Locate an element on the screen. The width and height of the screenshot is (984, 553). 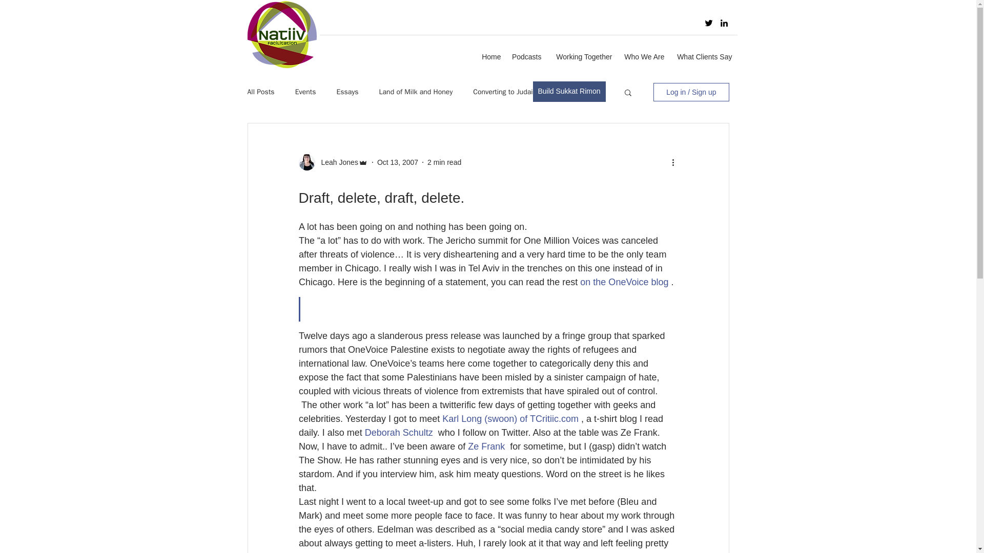
2 min read is located at coordinates (444, 162).